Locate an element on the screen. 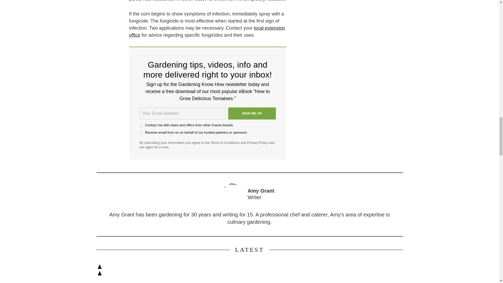 This screenshot has width=503, height=283. on is located at coordinates (141, 133).